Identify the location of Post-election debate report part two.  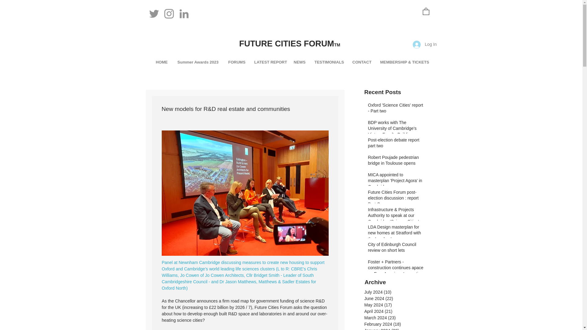
(396, 144).